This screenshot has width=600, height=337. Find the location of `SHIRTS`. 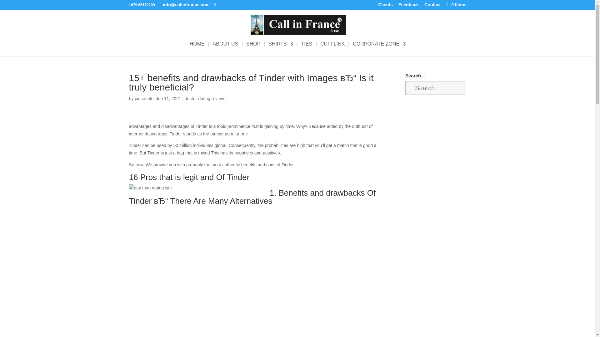

SHIRTS is located at coordinates (280, 49).